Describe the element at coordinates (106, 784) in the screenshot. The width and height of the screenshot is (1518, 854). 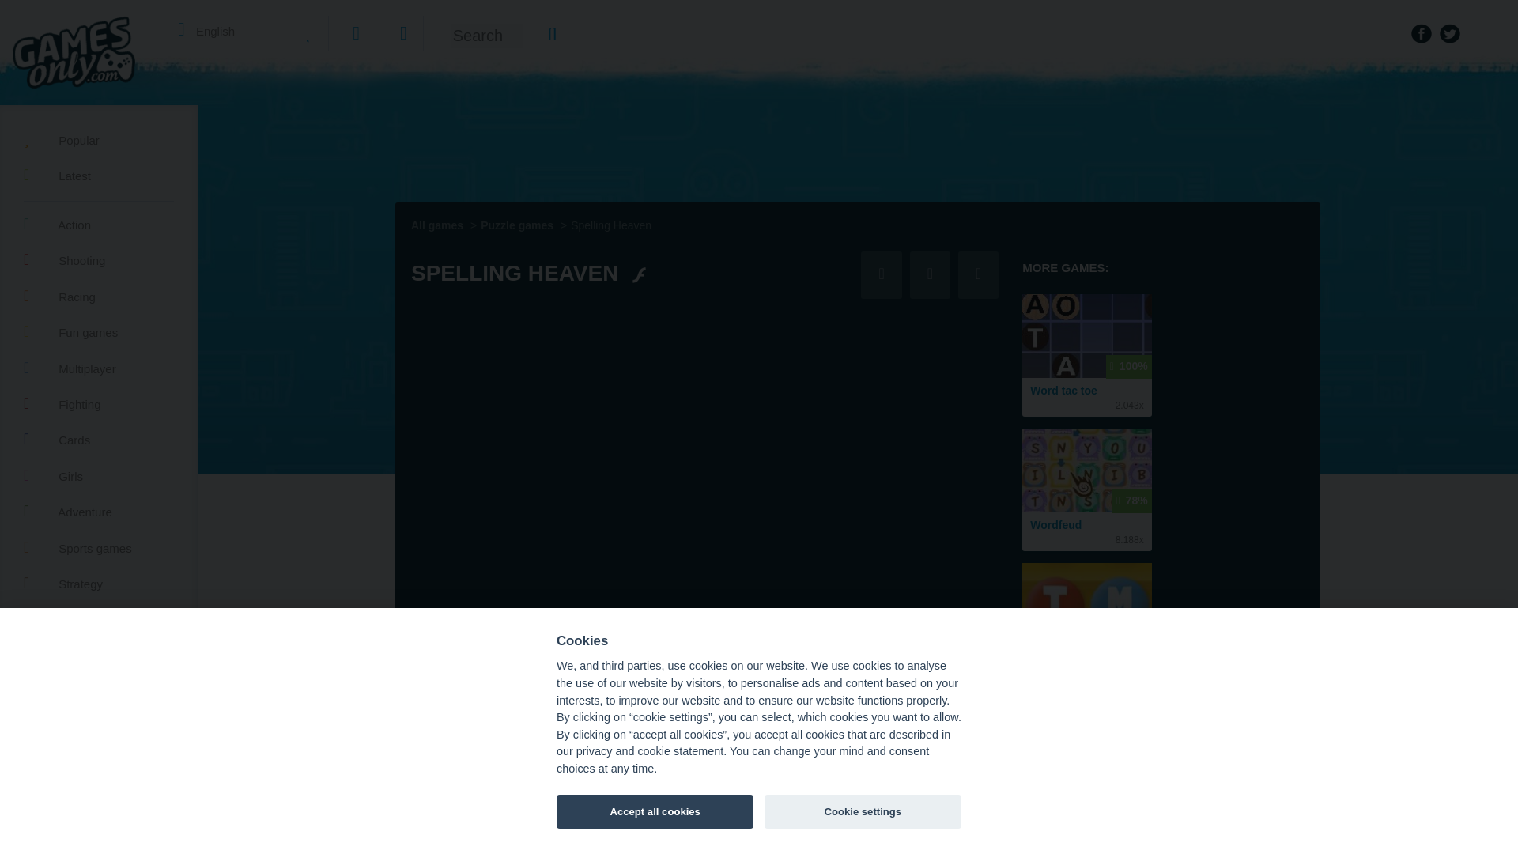
I see `Negotiation` at that location.